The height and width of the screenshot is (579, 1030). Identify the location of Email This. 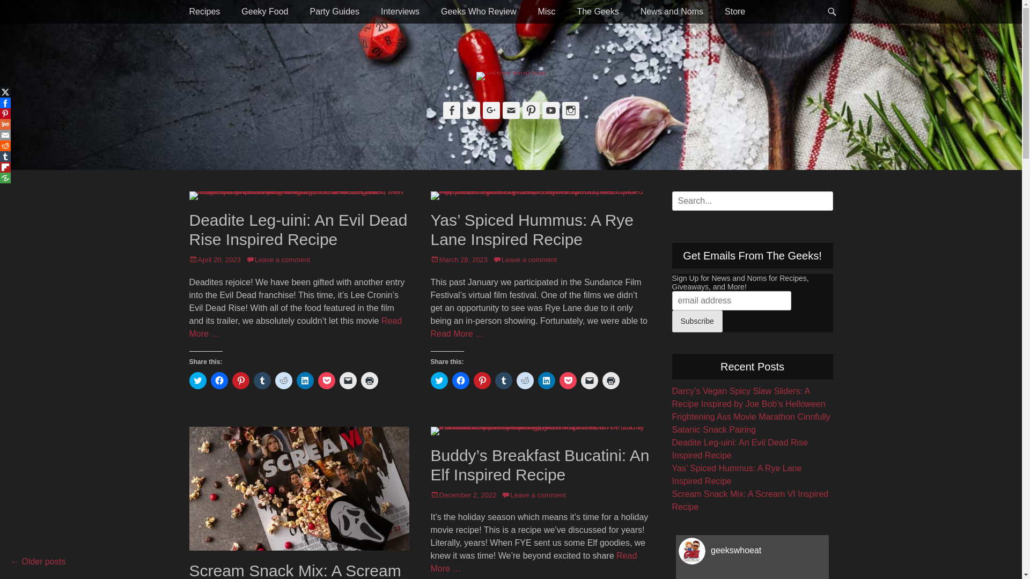
(5, 135).